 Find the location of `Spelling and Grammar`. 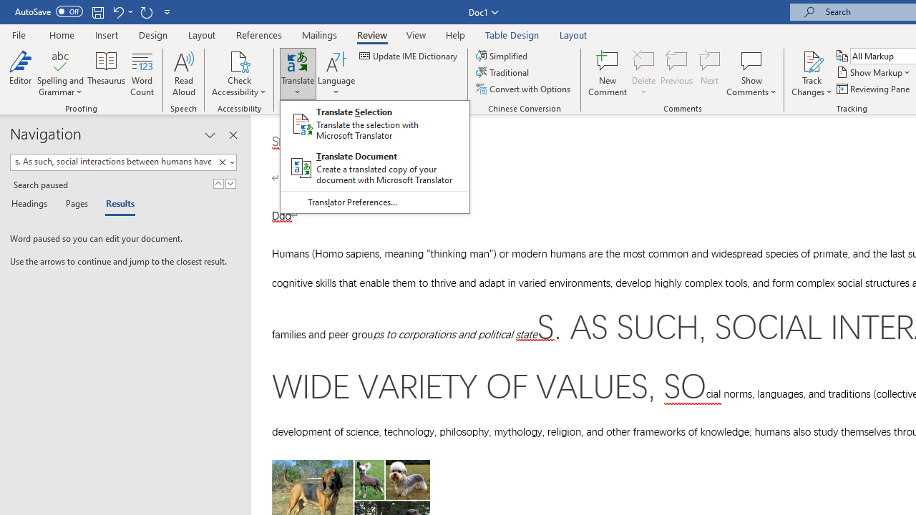

Spelling and Grammar is located at coordinates (60, 60).